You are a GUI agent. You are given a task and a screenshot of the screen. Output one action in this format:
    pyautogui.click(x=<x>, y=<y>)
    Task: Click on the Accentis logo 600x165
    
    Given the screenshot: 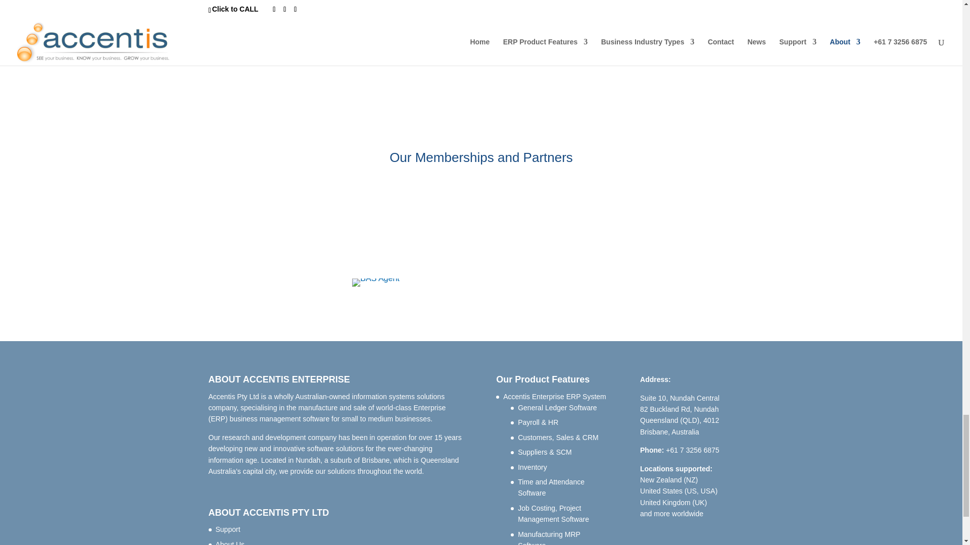 What is the action you would take?
    pyautogui.click(x=541, y=13)
    